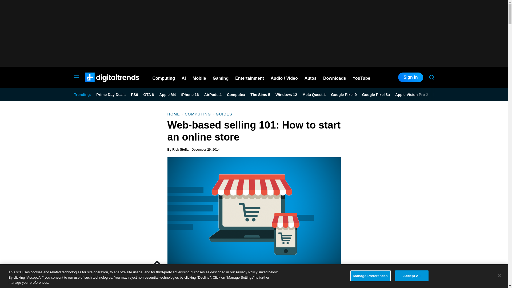 This screenshot has width=512, height=288. Describe the element at coordinates (254, 276) in the screenshot. I see `3rd party ad content` at that location.